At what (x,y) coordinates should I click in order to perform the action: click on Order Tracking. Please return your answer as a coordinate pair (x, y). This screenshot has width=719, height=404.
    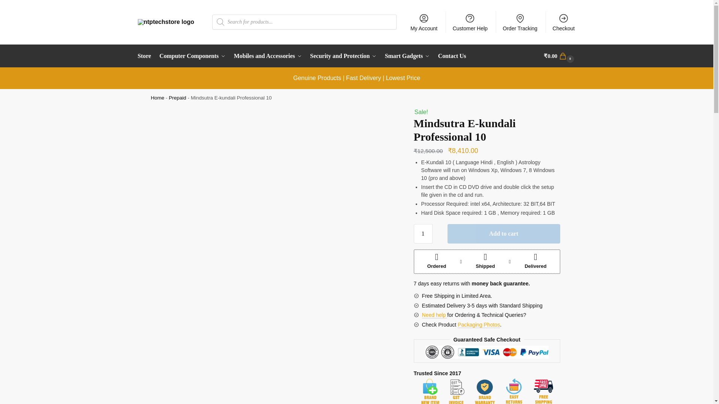
    Looking at the image, I should click on (520, 22).